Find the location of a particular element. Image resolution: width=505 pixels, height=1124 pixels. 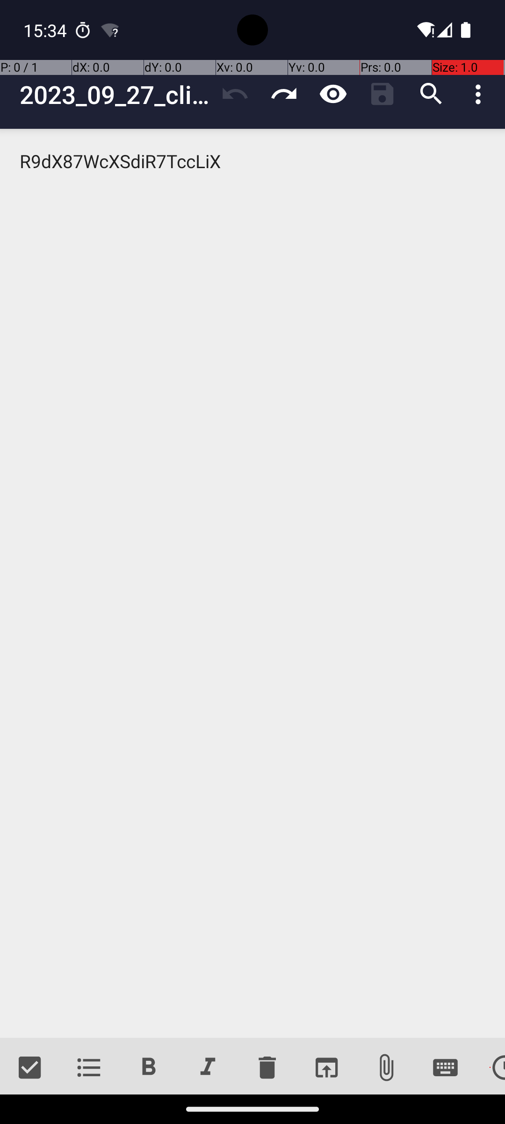

Unordered list is located at coordinates (89, 1068).